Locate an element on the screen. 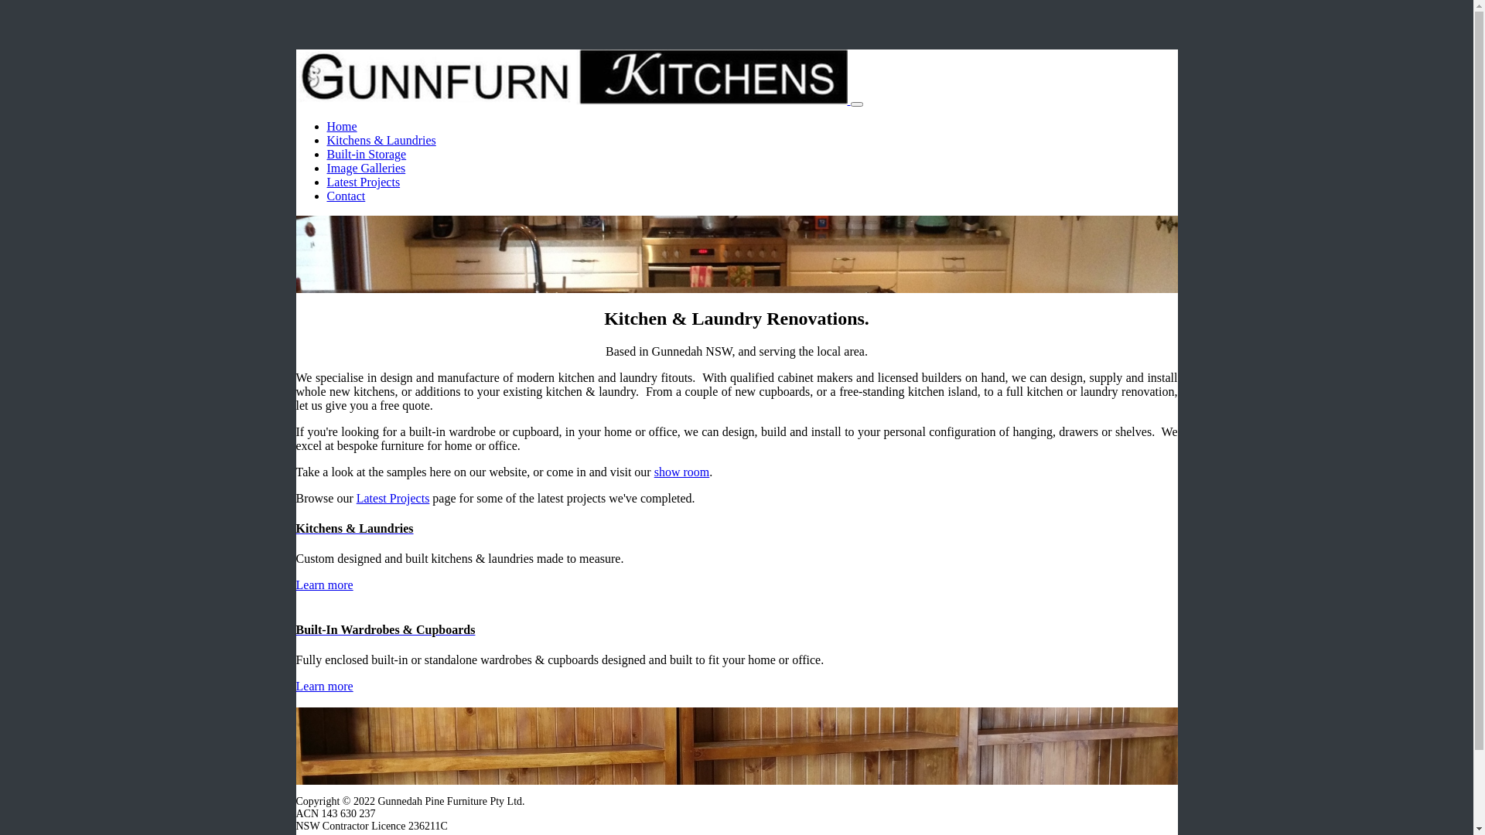  Built-In Wardrobes & Cupboards is located at coordinates (736, 630).